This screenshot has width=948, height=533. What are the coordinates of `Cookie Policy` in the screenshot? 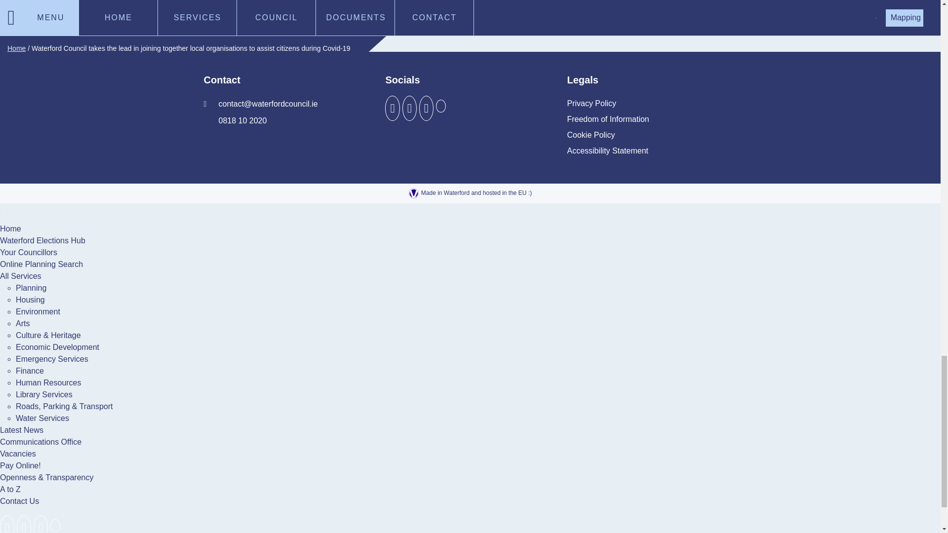 It's located at (591, 135).